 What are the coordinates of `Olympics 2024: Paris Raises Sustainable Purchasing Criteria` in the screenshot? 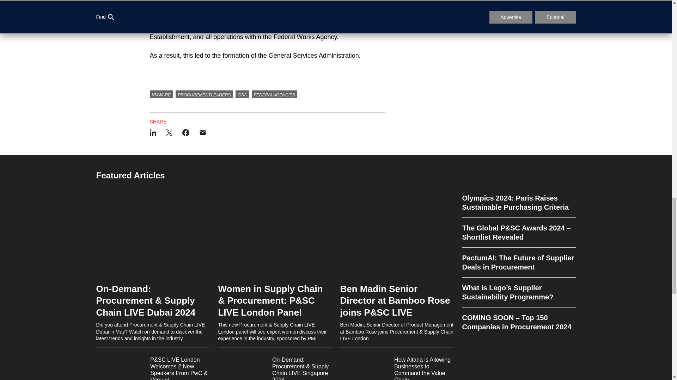 It's located at (518, 205).